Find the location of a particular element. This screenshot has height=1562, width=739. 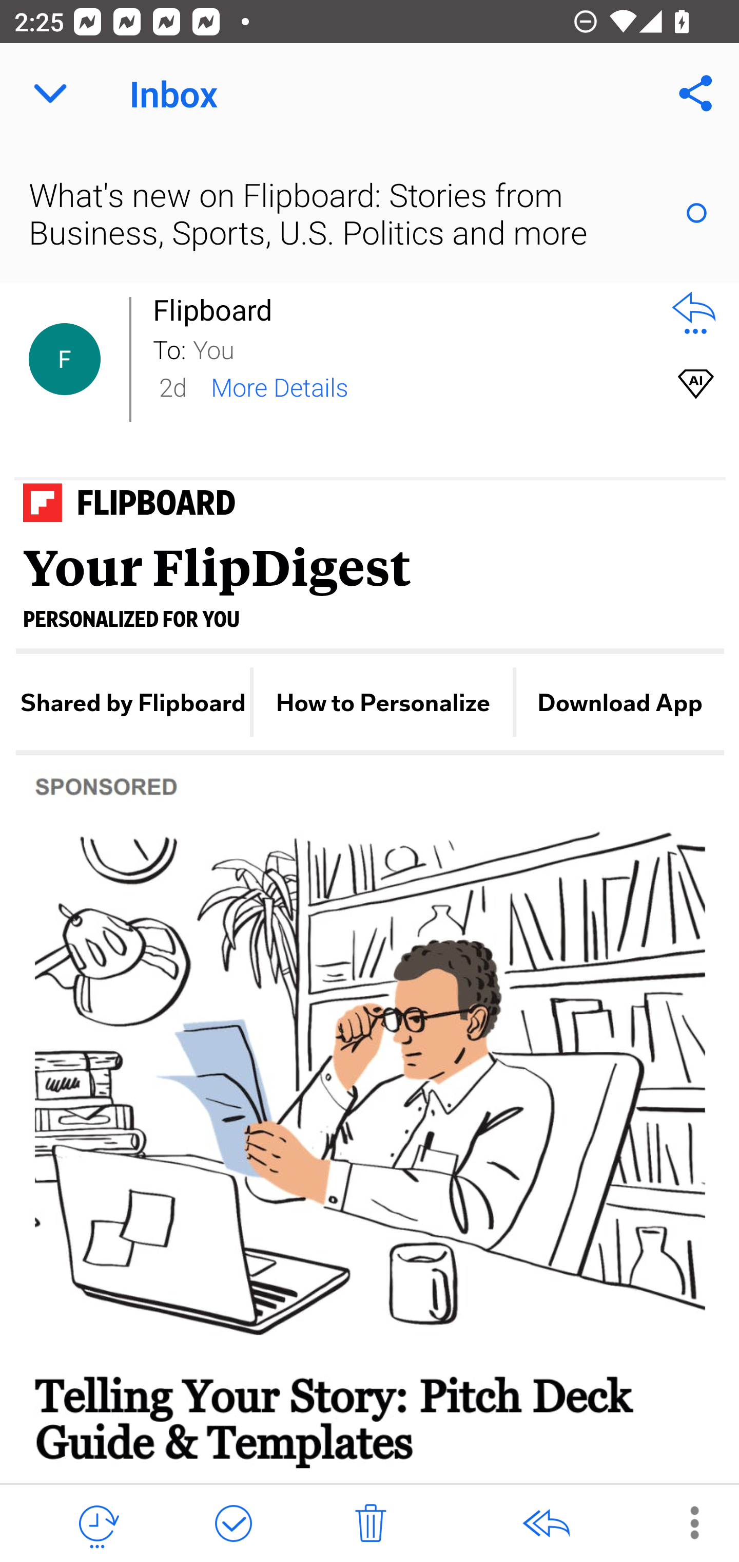

Reply All is located at coordinates (546, 1524).